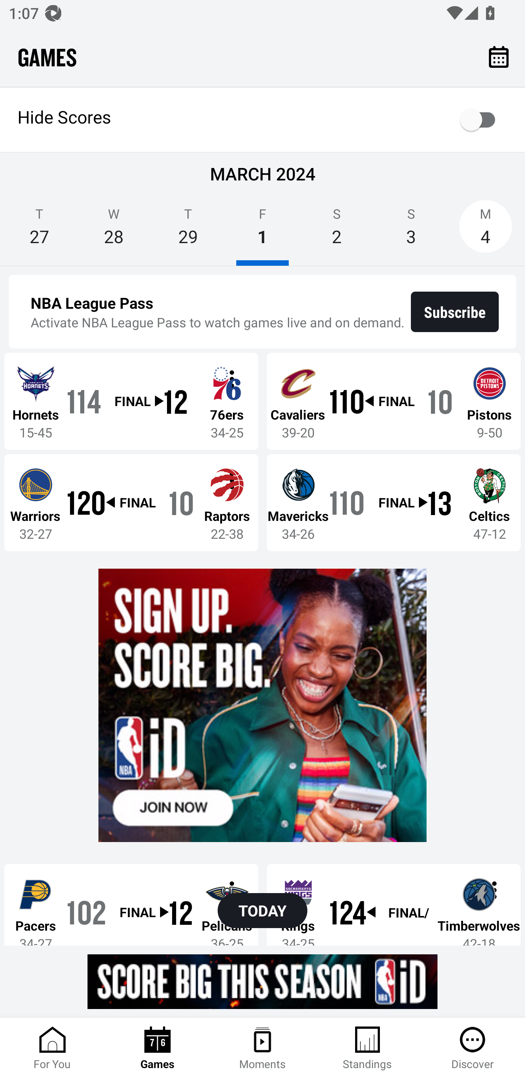 This screenshot has width=525, height=1079. Describe the element at coordinates (52, 1048) in the screenshot. I see `For You` at that location.